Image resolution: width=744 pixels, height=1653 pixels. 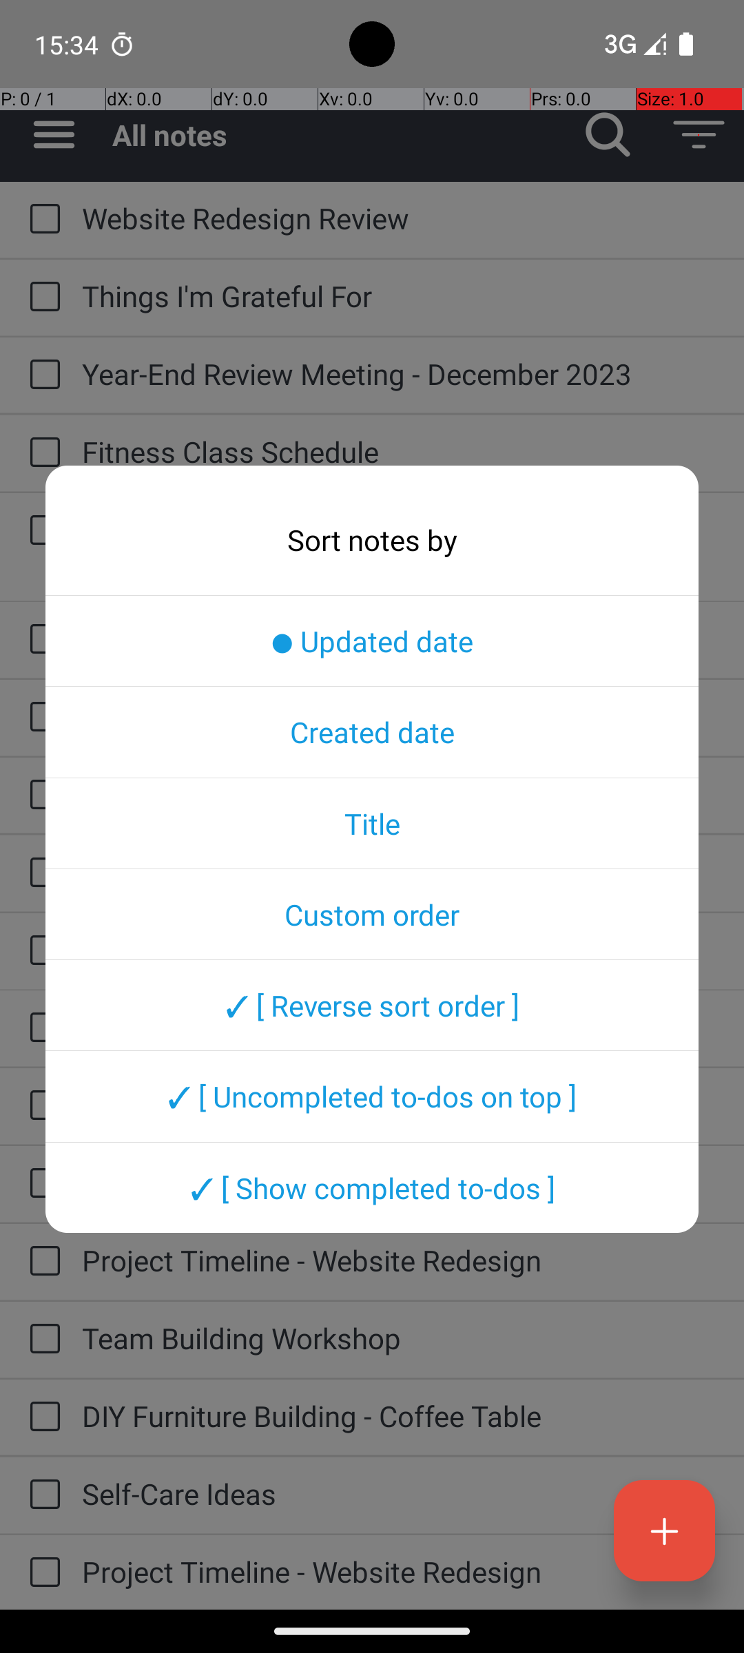 I want to click on Created date, so click(x=372, y=731).